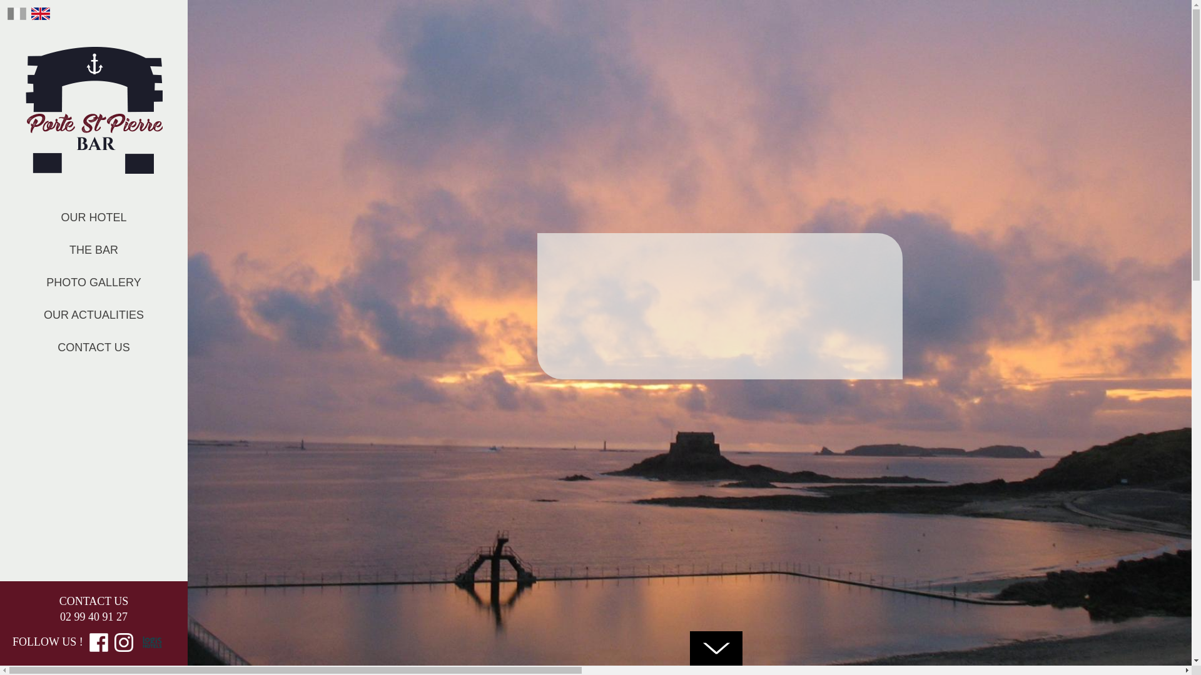 The image size is (1201, 675). I want to click on Actualities Hotel Porte Saint Pierre St Malo, so click(94, 315).